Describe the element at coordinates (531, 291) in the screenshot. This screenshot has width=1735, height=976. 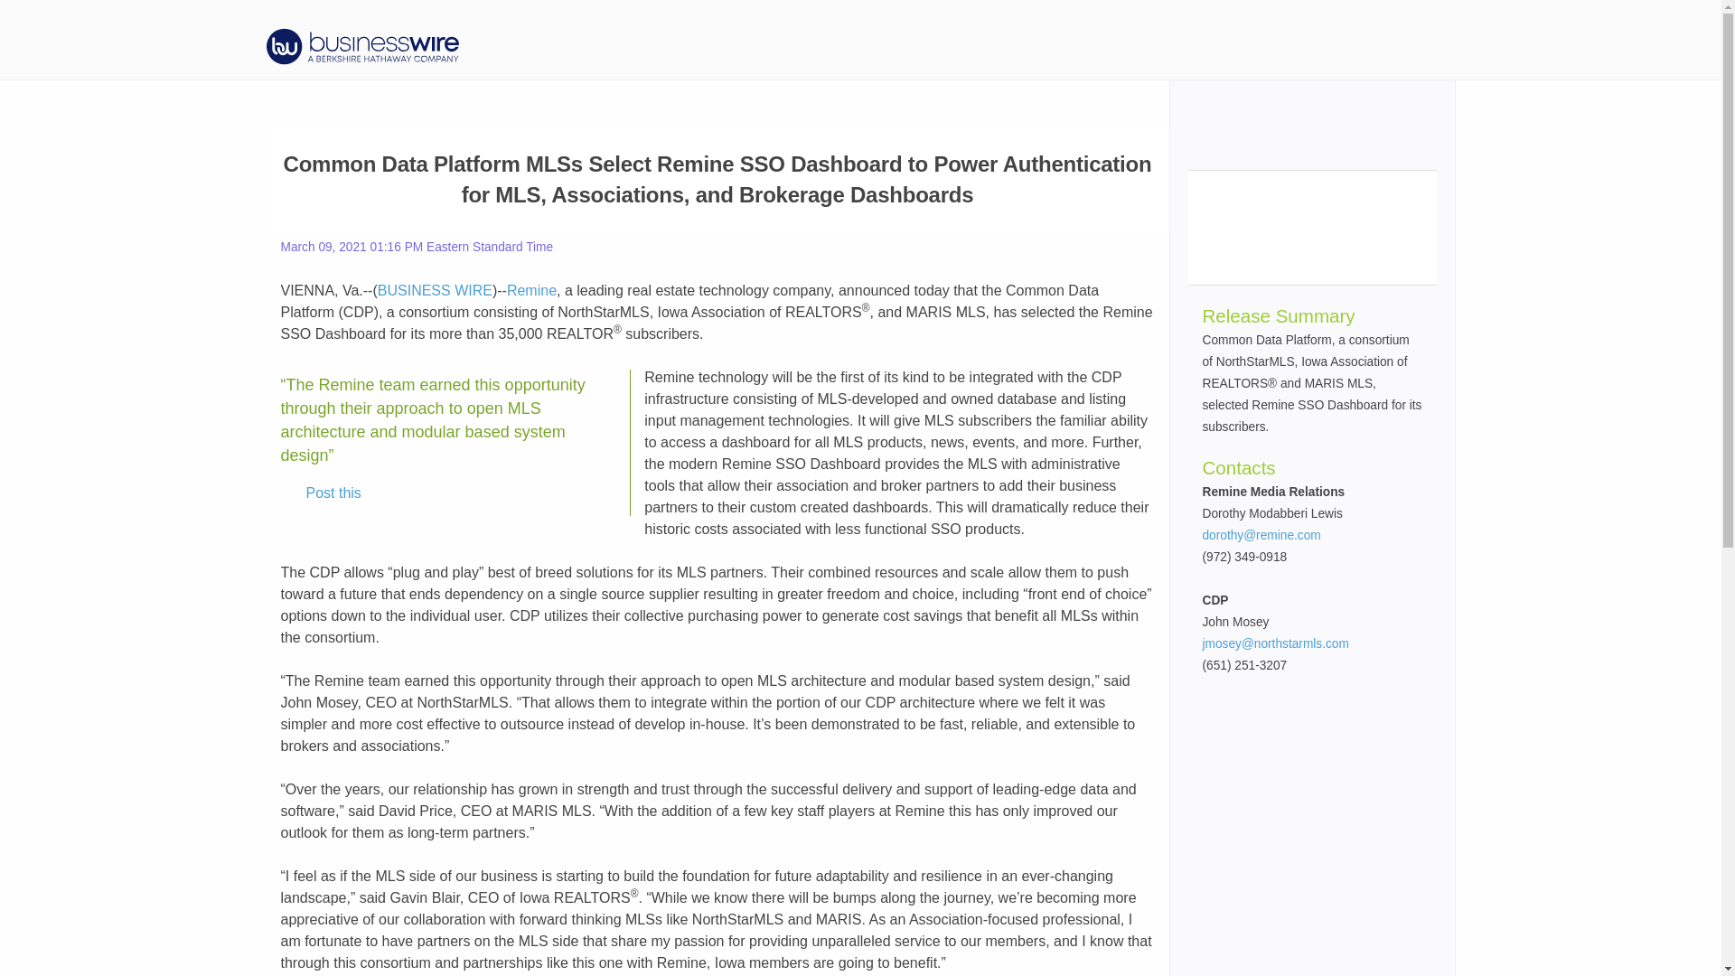
I see `Remine` at that location.